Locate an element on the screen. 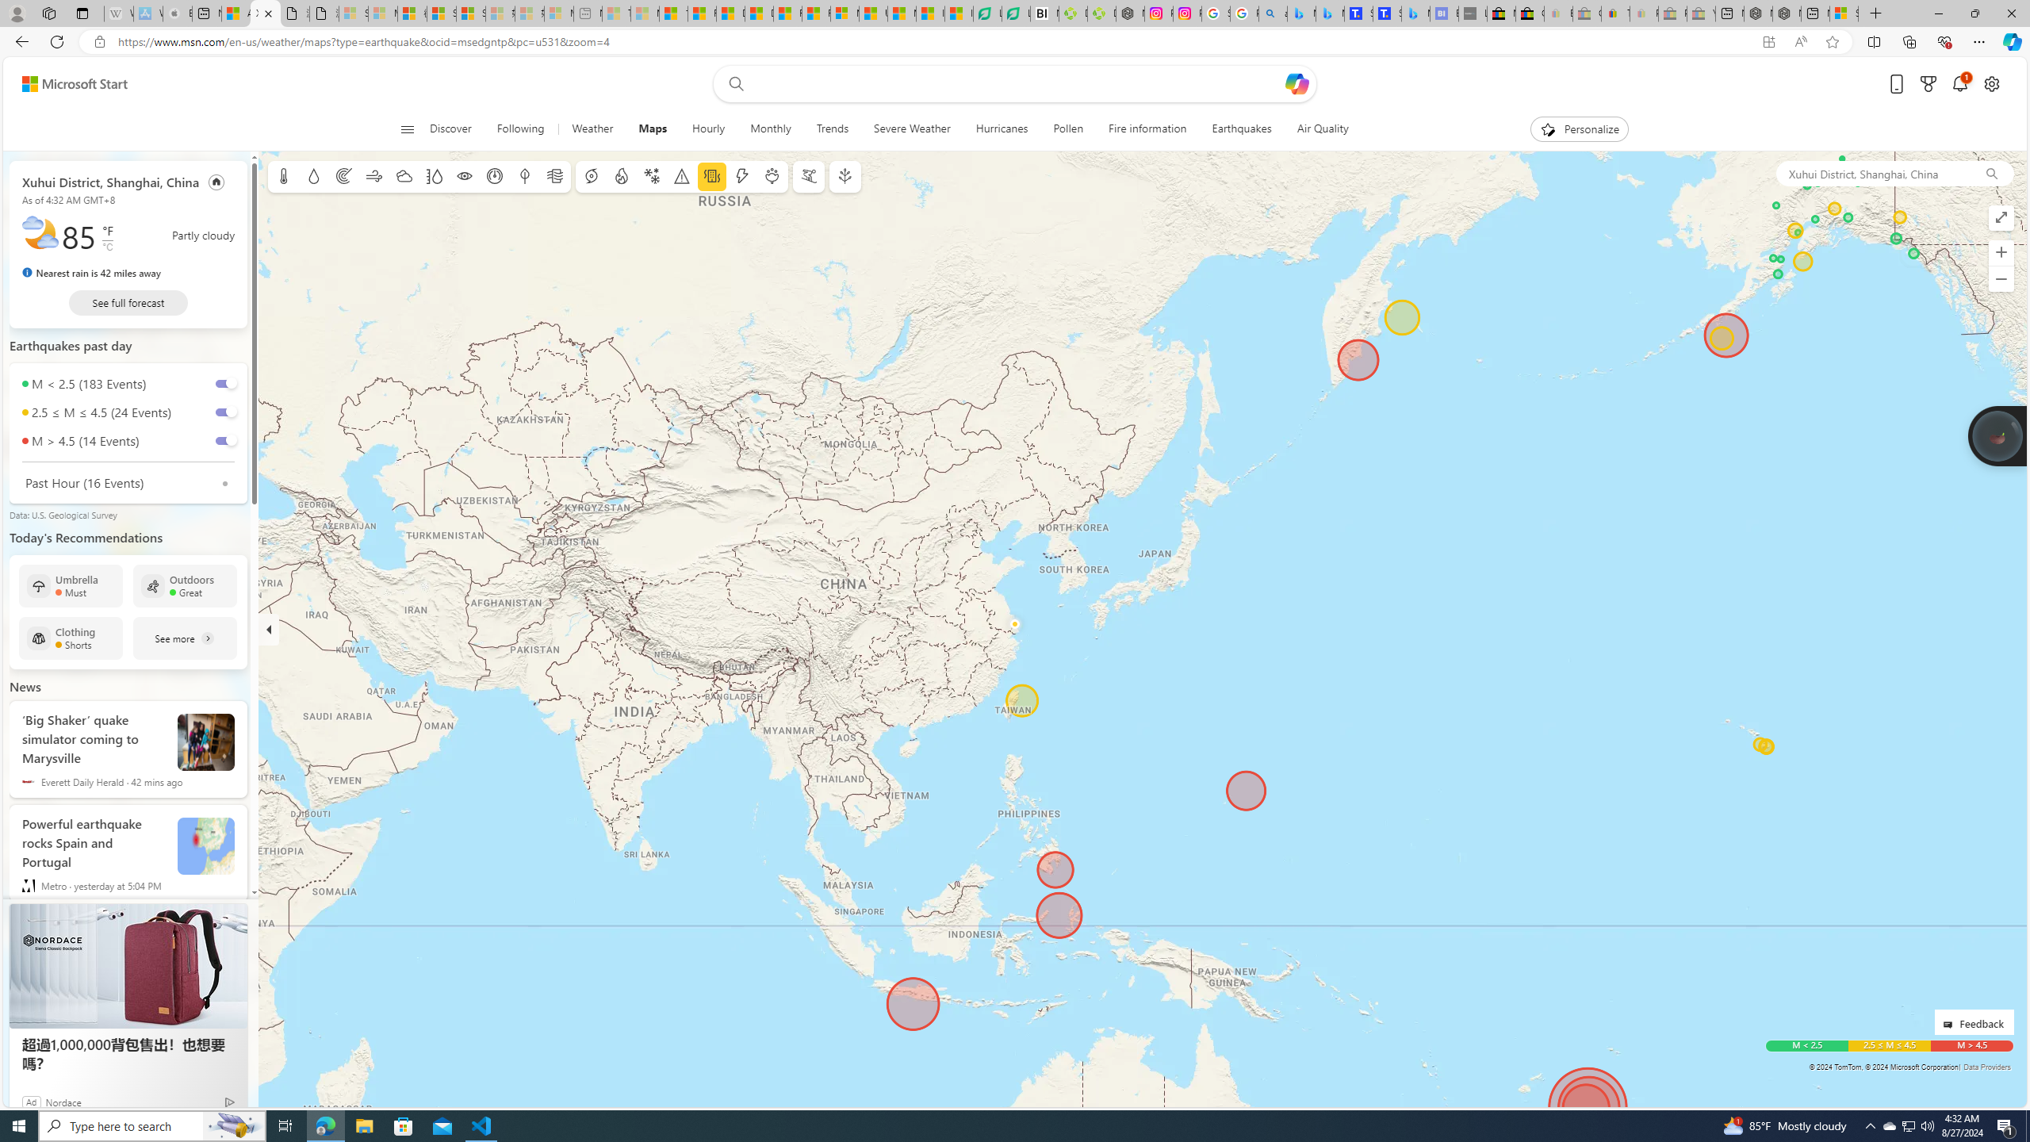 This screenshot has height=1142, width=2030. Xuhui District, Shanghai, China is located at coordinates (1873, 173).